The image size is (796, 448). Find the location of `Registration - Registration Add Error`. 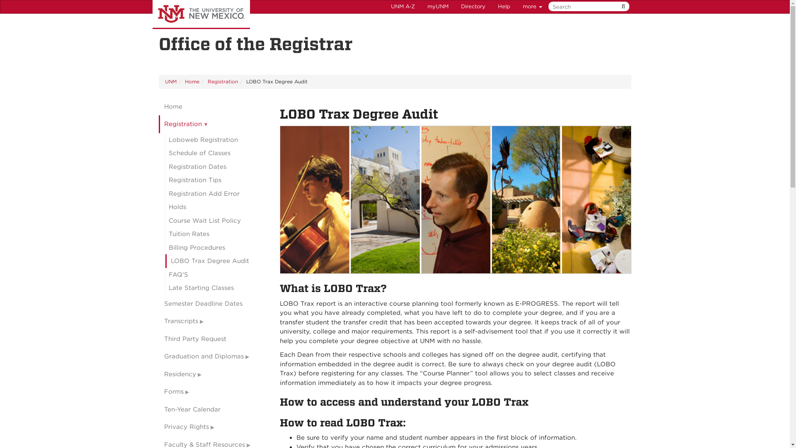

Registration - Registration Add Error is located at coordinates (216, 194).